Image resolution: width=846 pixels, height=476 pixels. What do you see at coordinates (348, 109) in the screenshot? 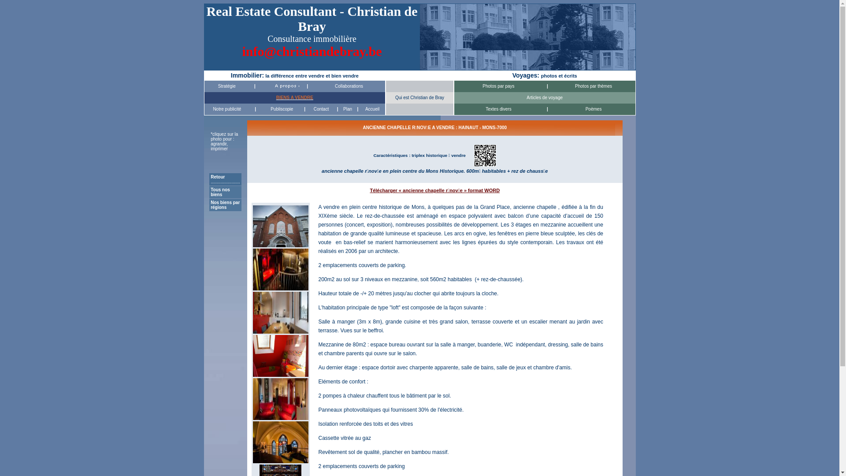
I see `Plan` at bounding box center [348, 109].